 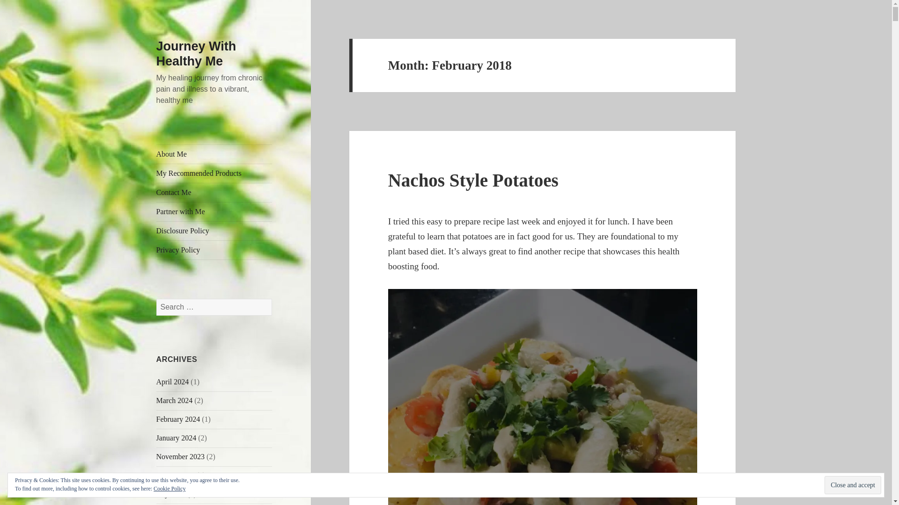 What do you see at coordinates (214, 154) in the screenshot?
I see `About Me` at bounding box center [214, 154].